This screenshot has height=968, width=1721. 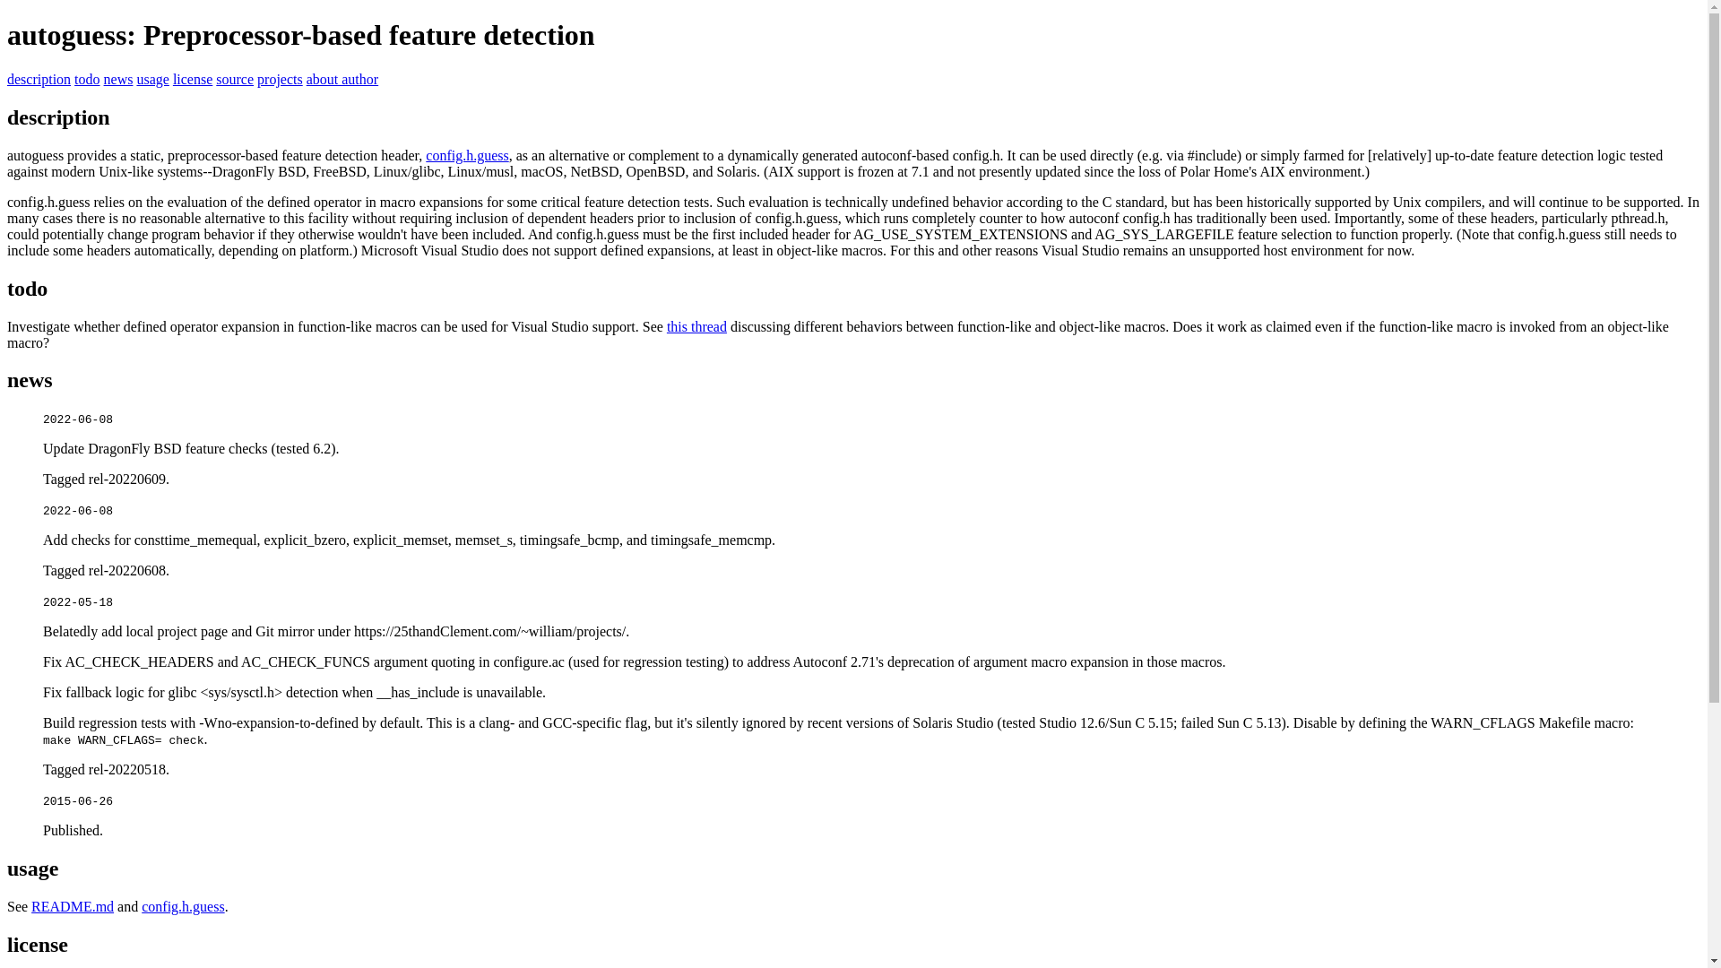 I want to click on license, so click(x=192, y=79).